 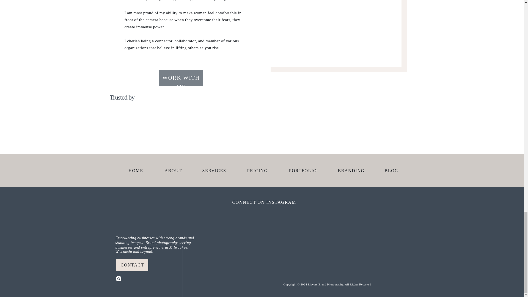 I want to click on CONTACT, so click(x=133, y=265).